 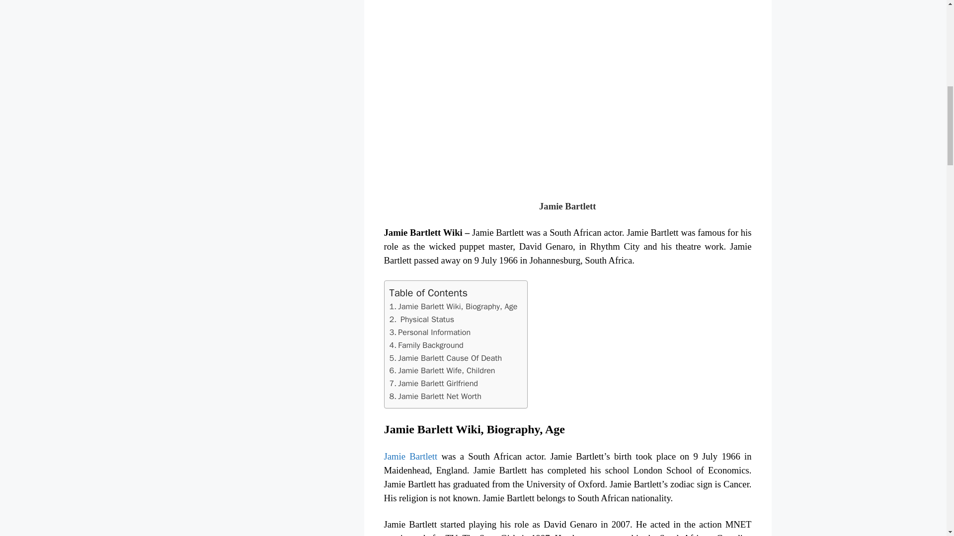 What do you see at coordinates (446, 370) in the screenshot?
I see `Jamie Barlett Wife, Children` at bounding box center [446, 370].